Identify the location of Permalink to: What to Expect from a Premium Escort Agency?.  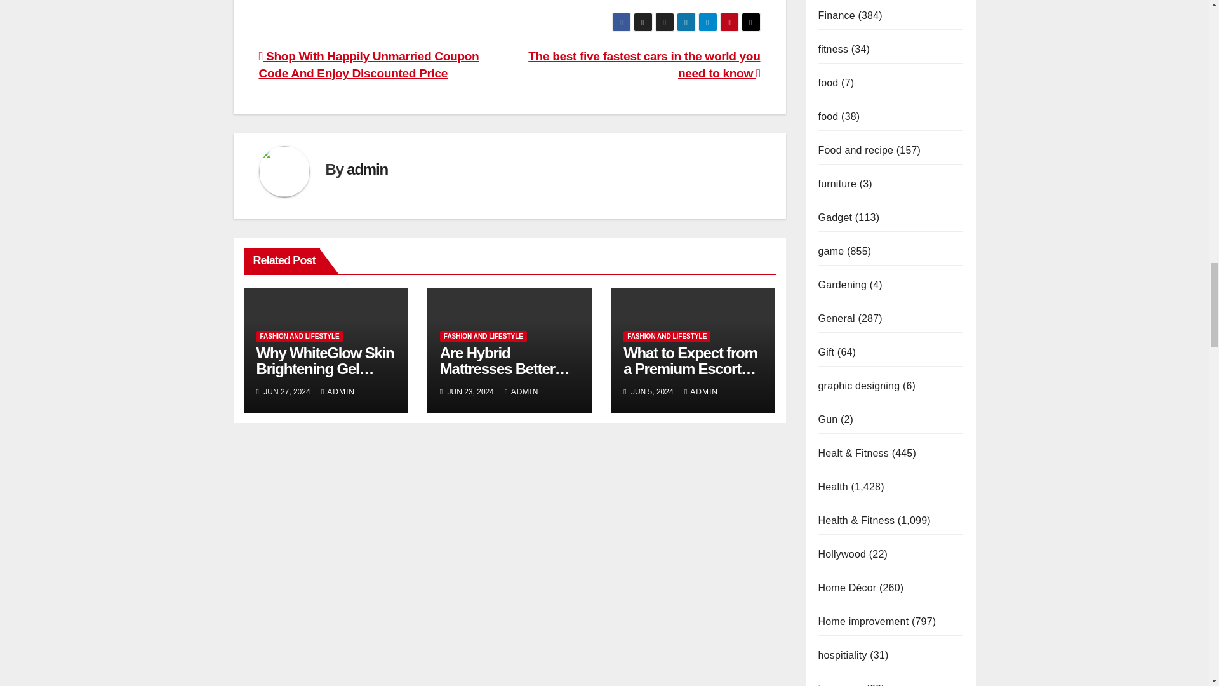
(689, 368).